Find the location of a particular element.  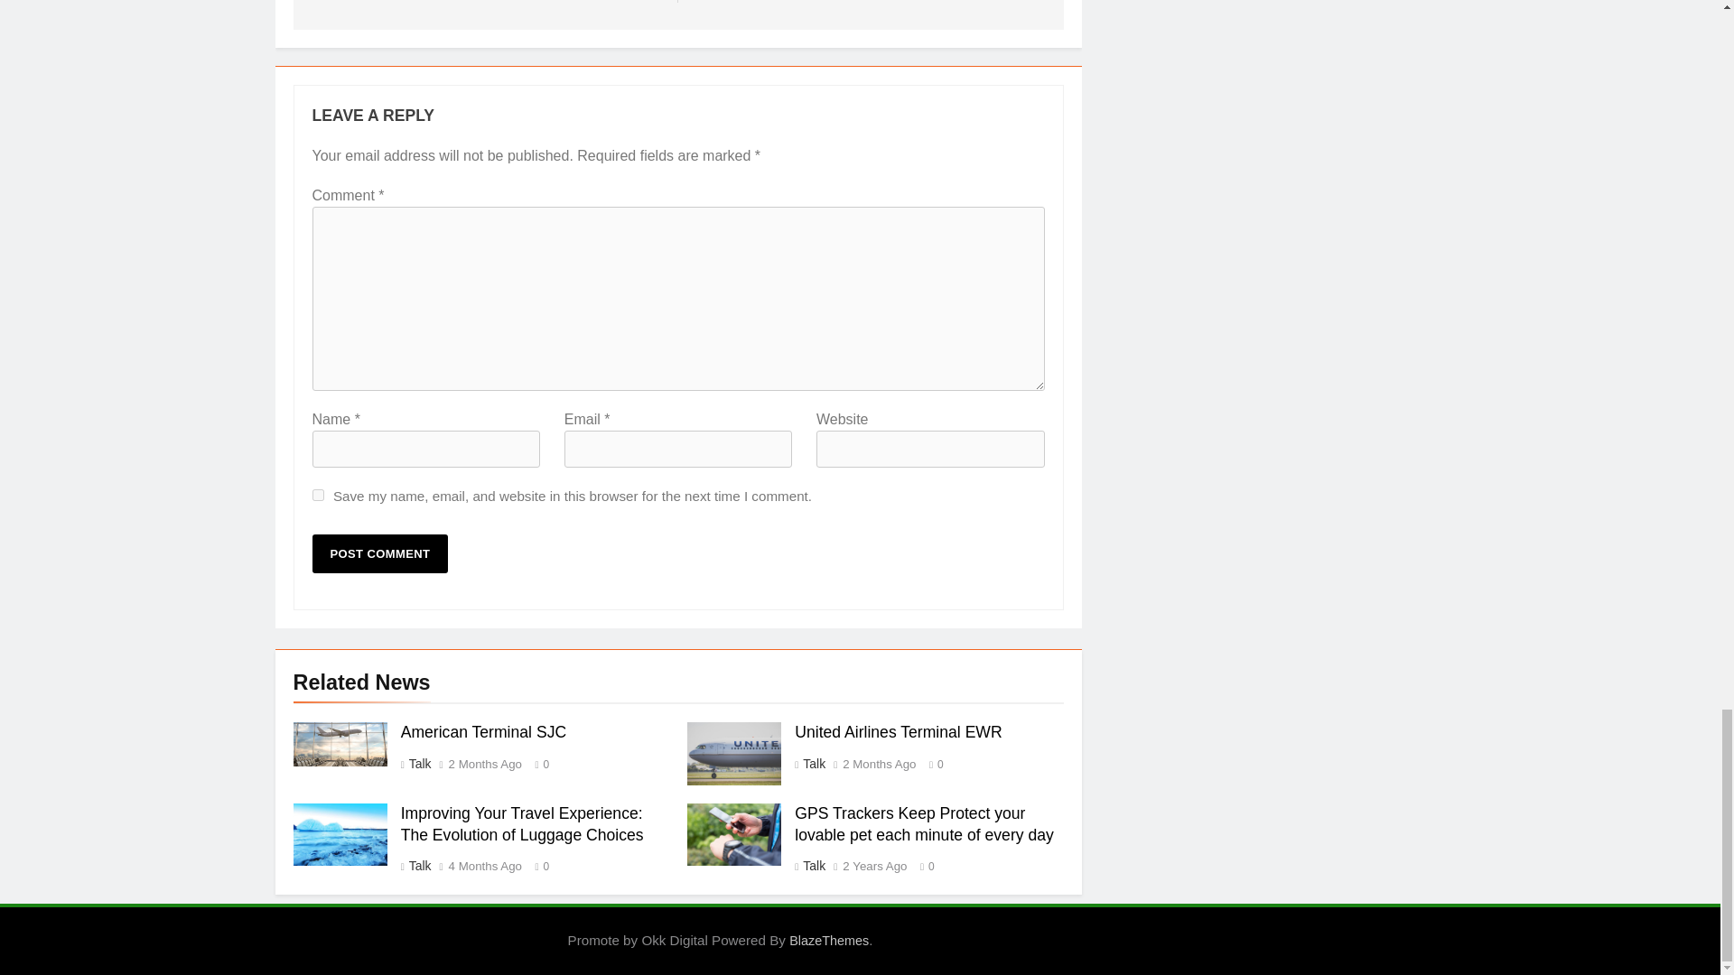

Post Comment is located at coordinates (380, 553).